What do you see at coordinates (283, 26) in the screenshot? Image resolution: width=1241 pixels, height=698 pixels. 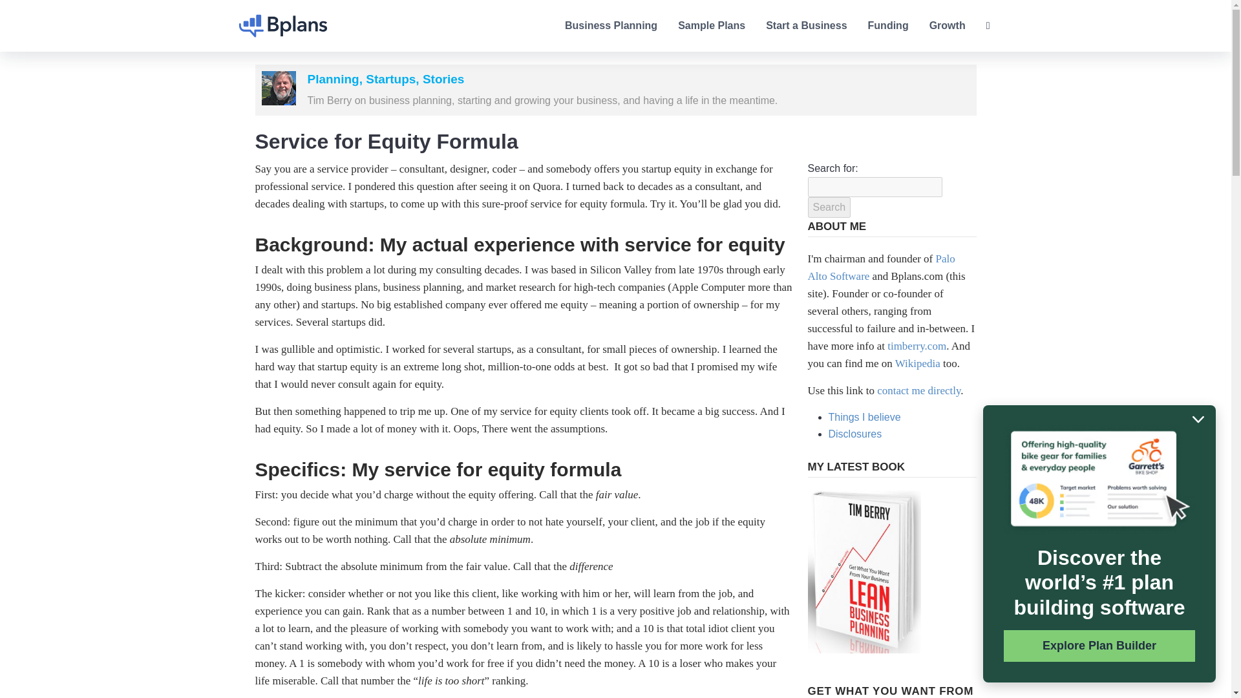 I see `Bplans logo` at bounding box center [283, 26].